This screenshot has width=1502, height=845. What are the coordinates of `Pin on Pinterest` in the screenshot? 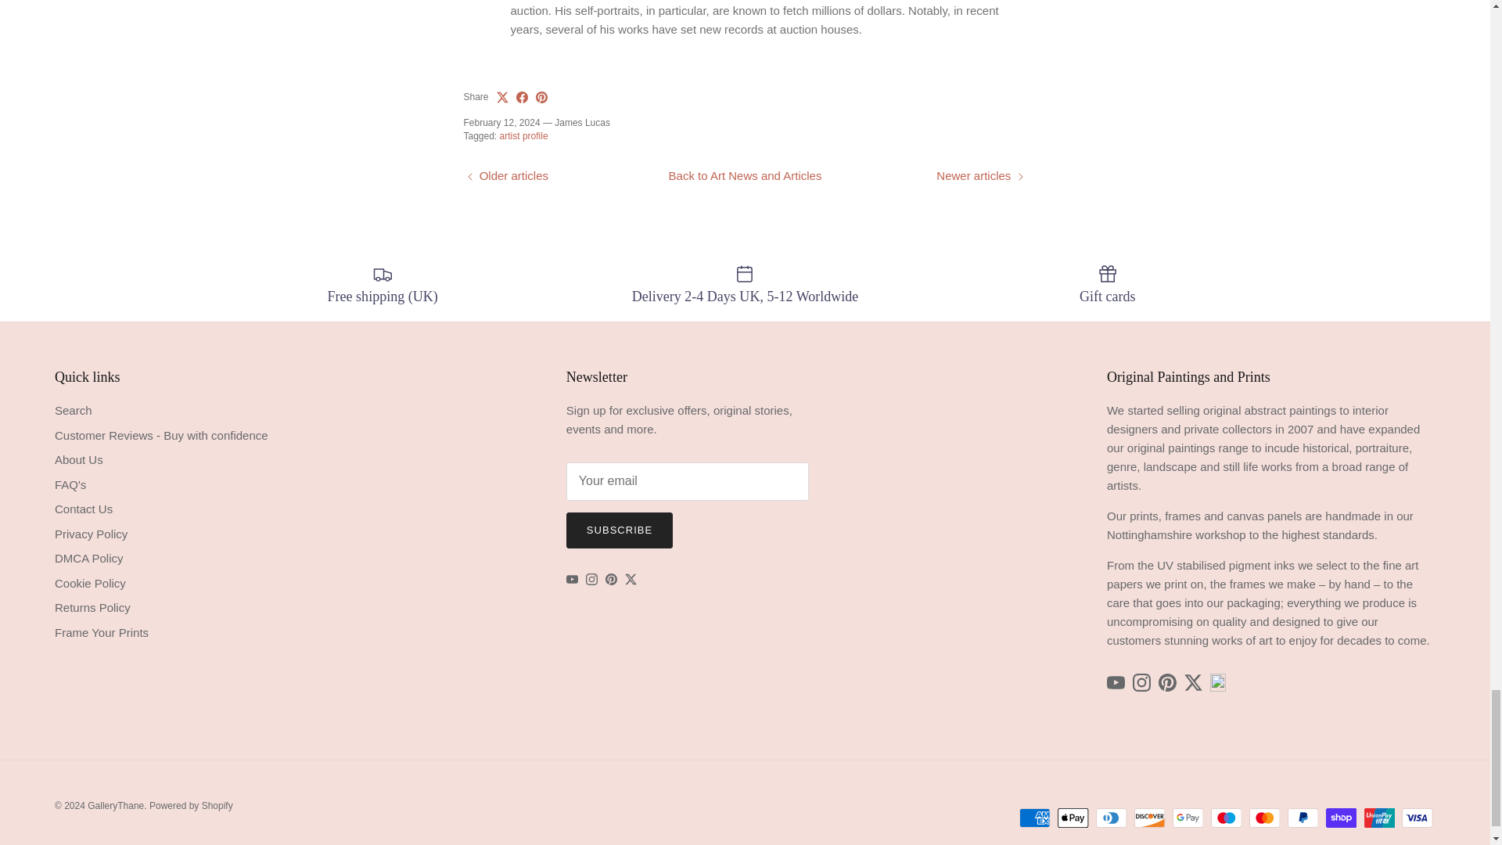 It's located at (541, 97).